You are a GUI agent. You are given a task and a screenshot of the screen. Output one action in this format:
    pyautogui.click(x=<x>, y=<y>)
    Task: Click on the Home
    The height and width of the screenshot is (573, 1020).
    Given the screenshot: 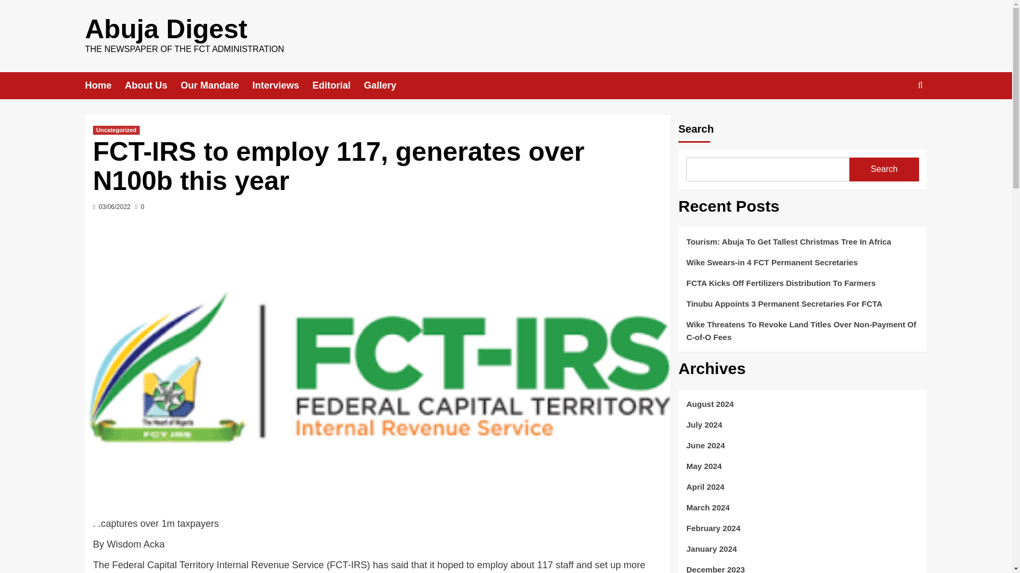 What is the action you would take?
    pyautogui.click(x=104, y=85)
    